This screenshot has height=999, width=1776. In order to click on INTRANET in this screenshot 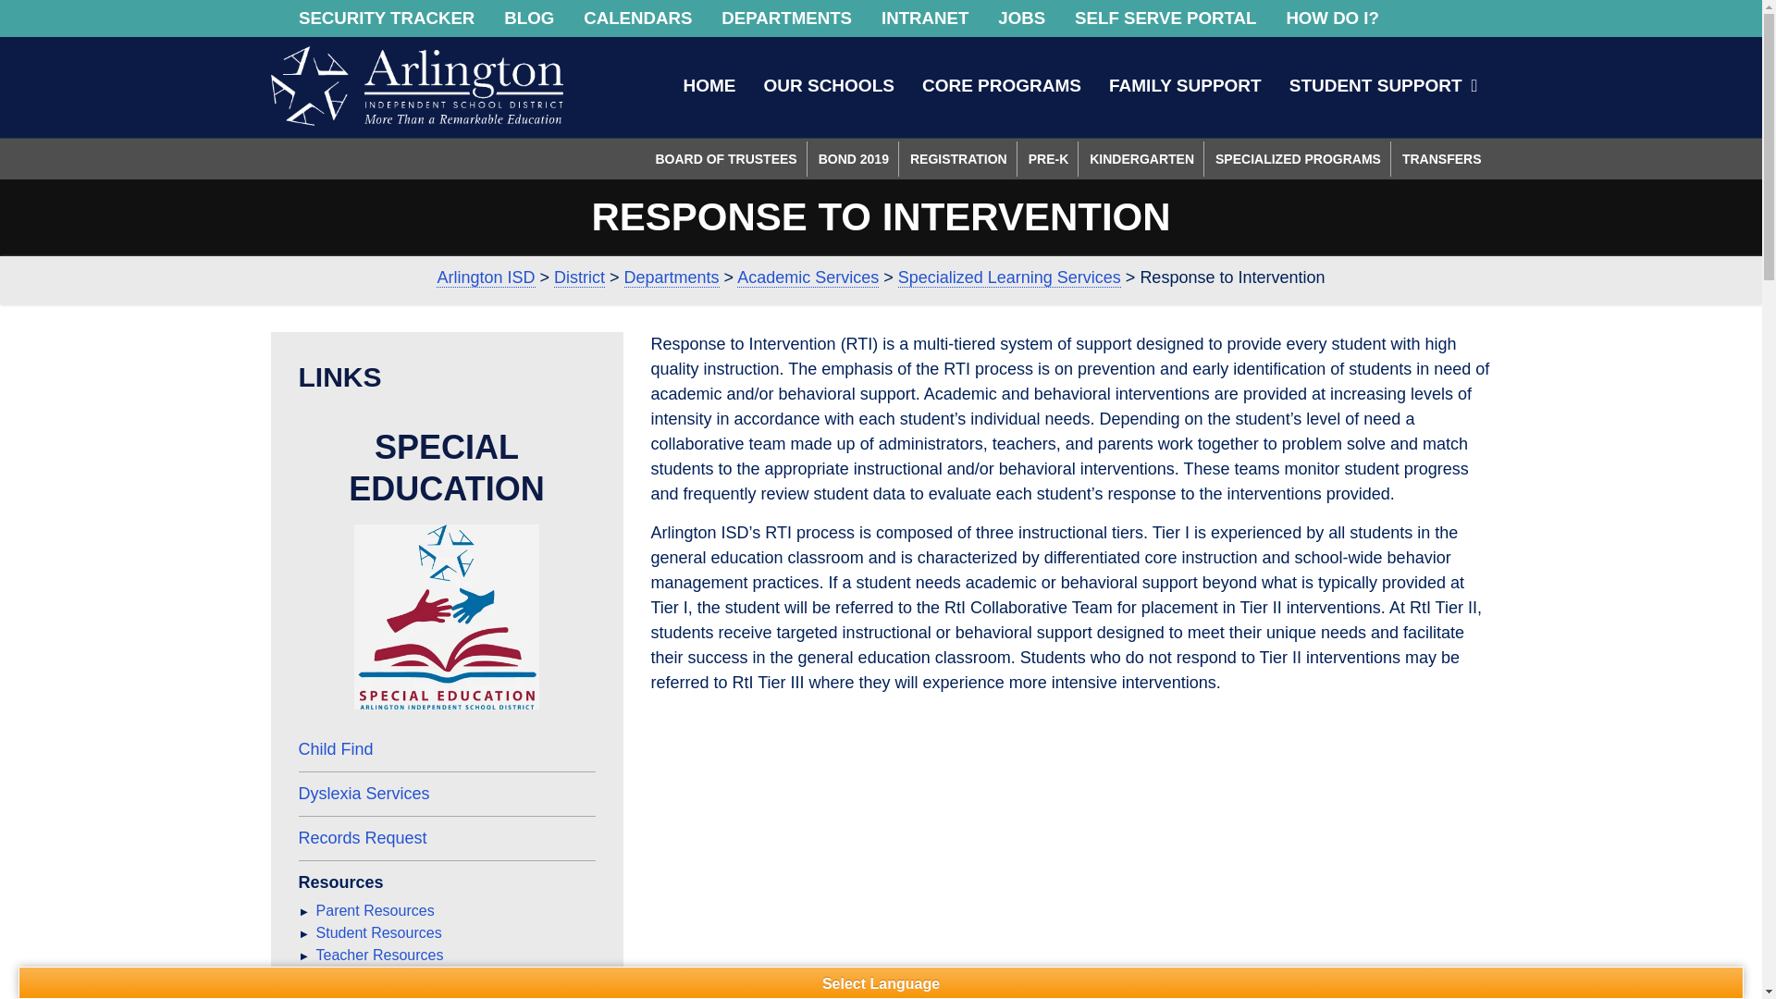, I will do `click(925, 18)`.